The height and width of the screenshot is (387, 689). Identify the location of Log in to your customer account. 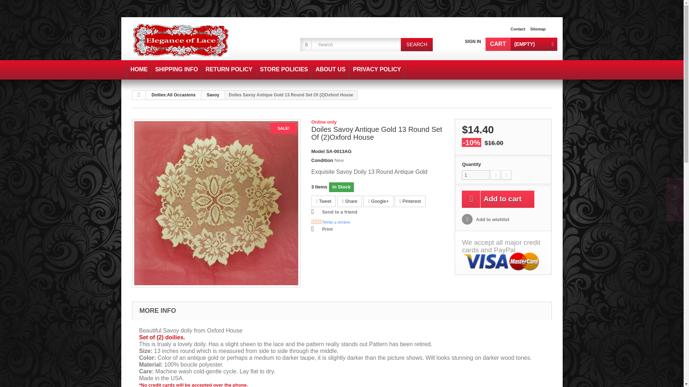
(473, 42).